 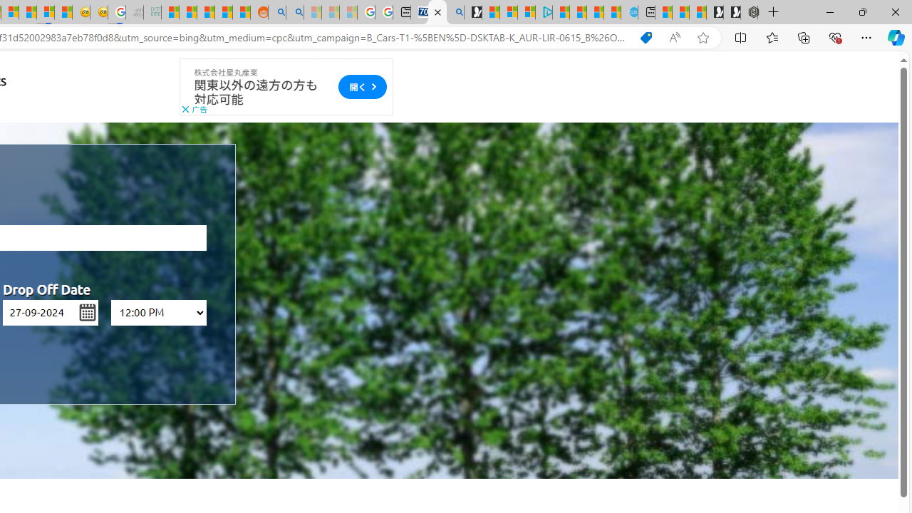 I want to click on Split screen, so click(x=741, y=37).